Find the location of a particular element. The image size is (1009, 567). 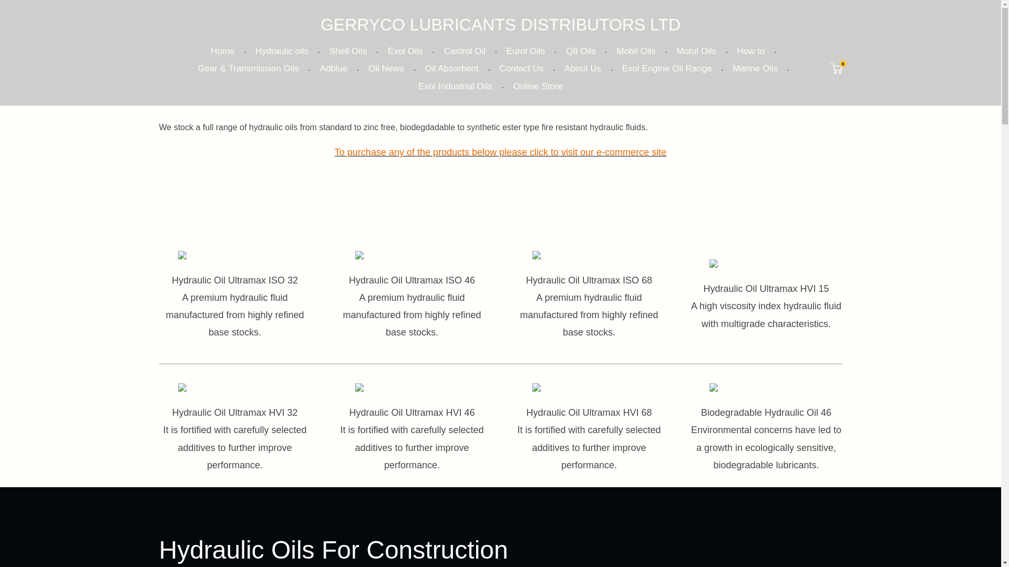

Exol Industrial Oils is located at coordinates (455, 86).